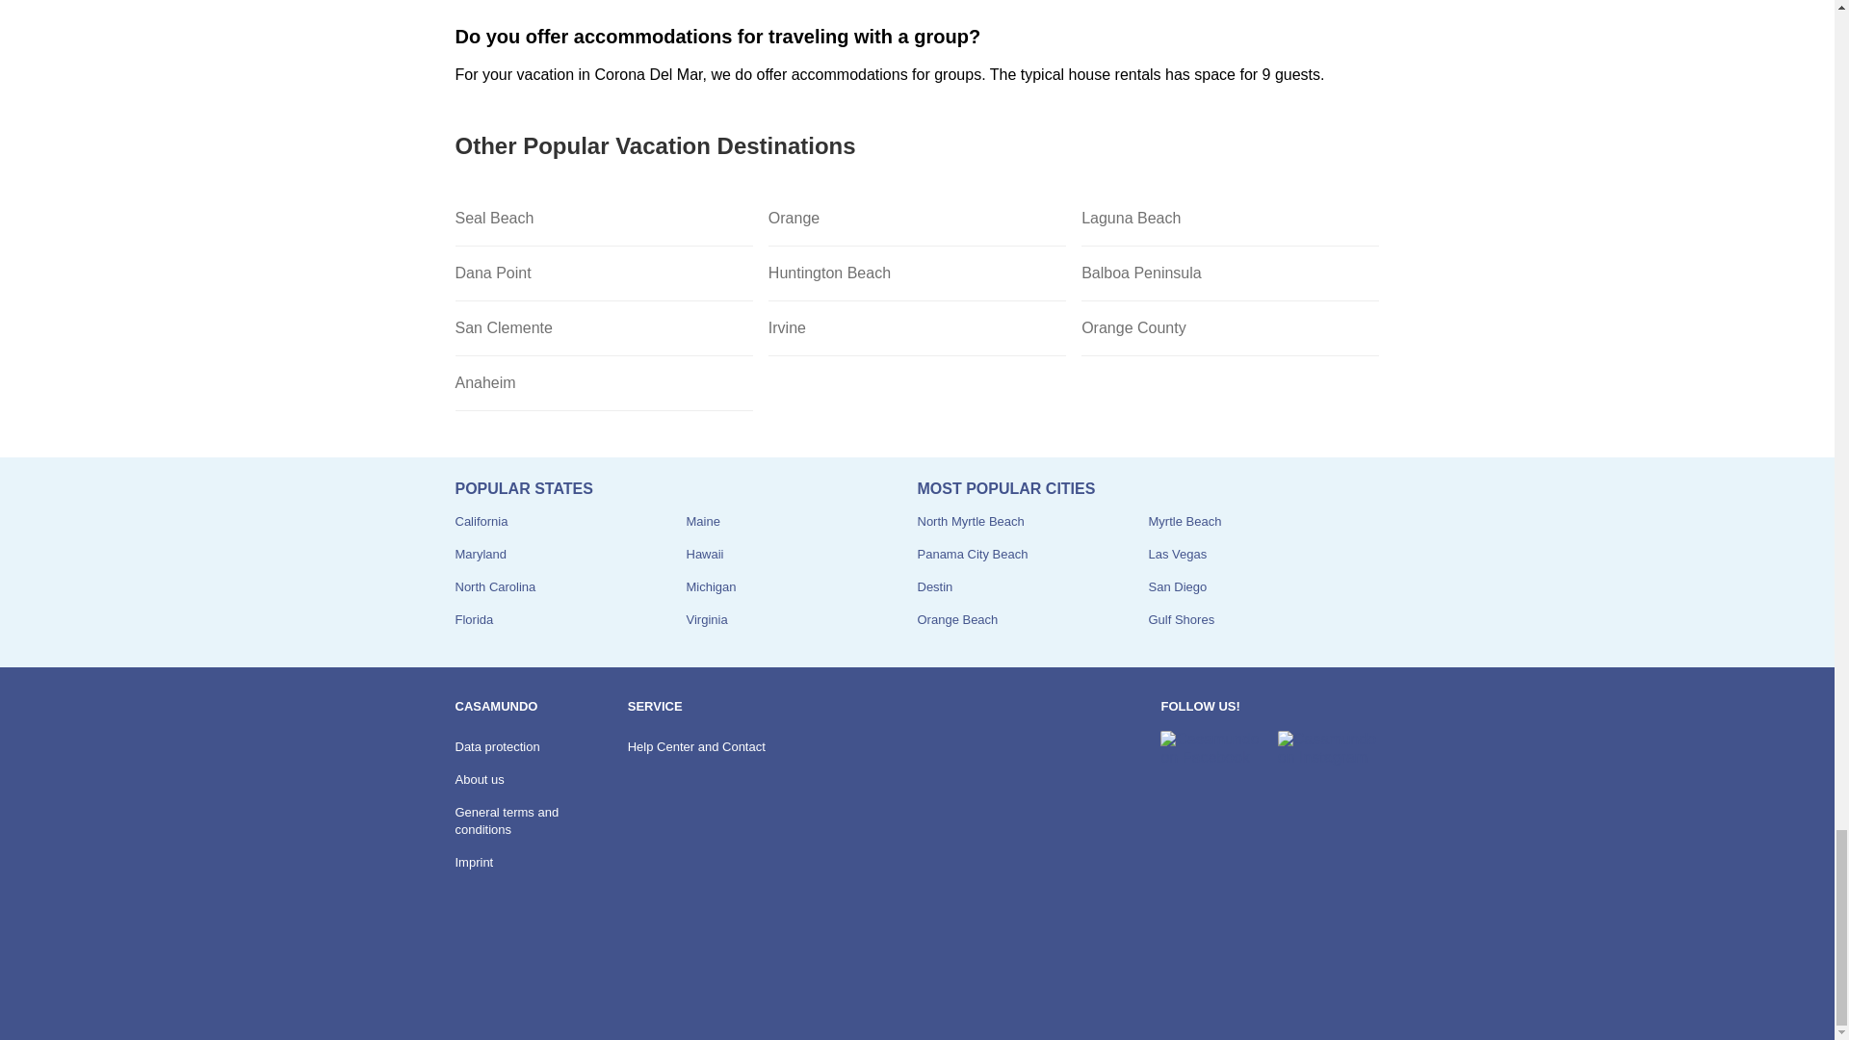 This screenshot has height=1040, width=1849. What do you see at coordinates (603, 273) in the screenshot?
I see `Dana Point` at bounding box center [603, 273].